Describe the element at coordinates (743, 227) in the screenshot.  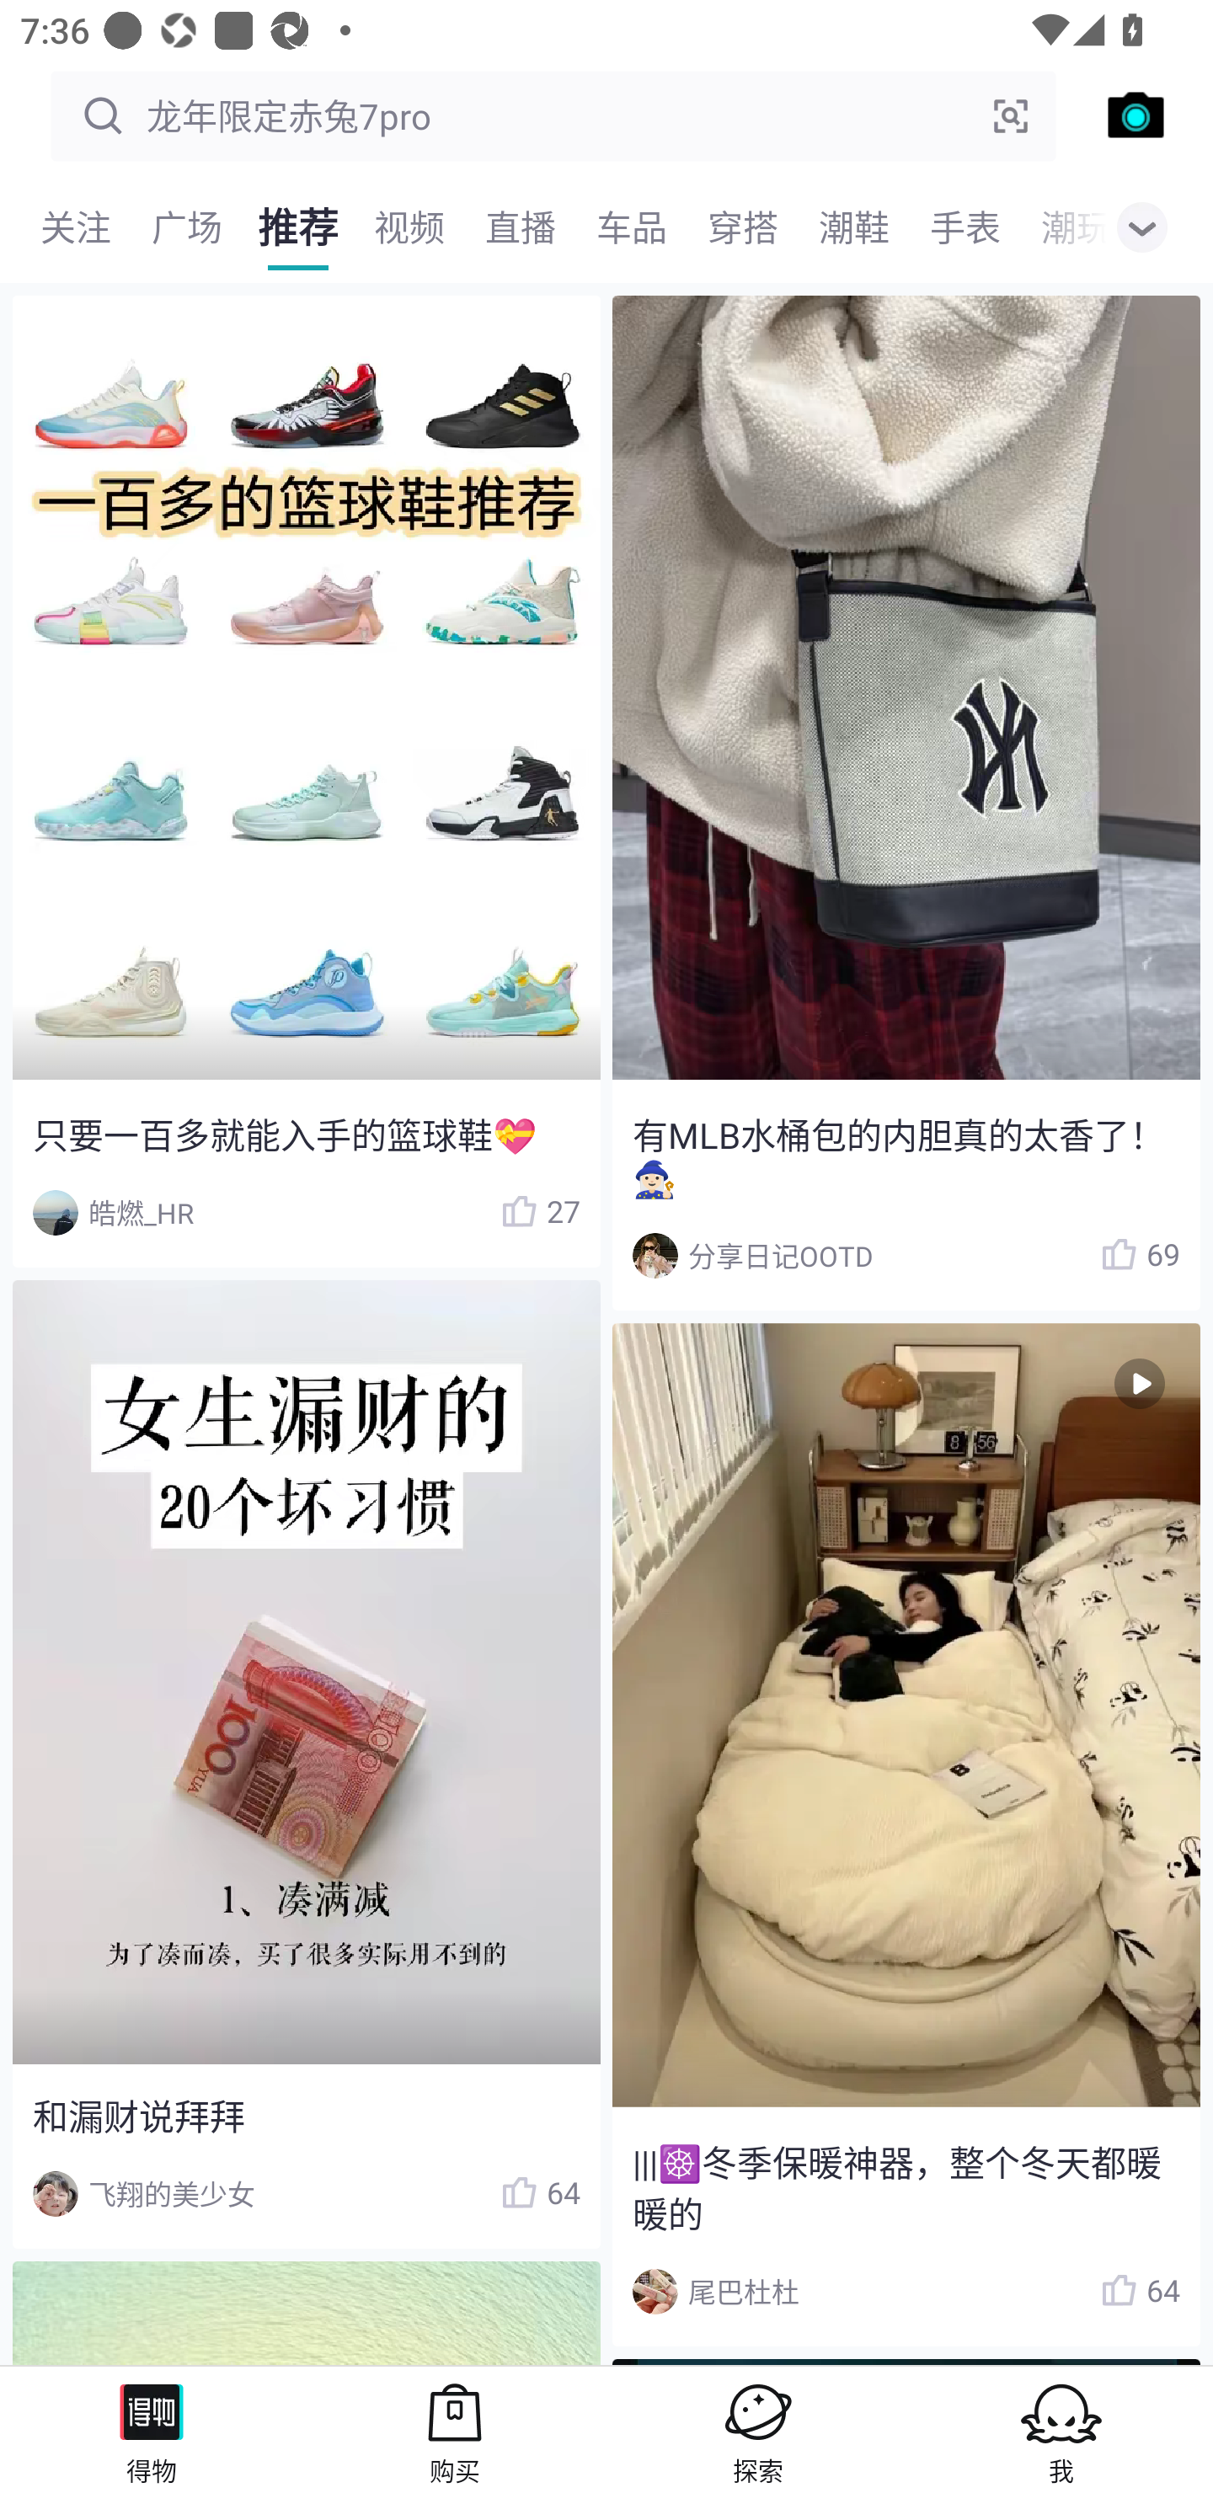
I see `穿搭` at that location.